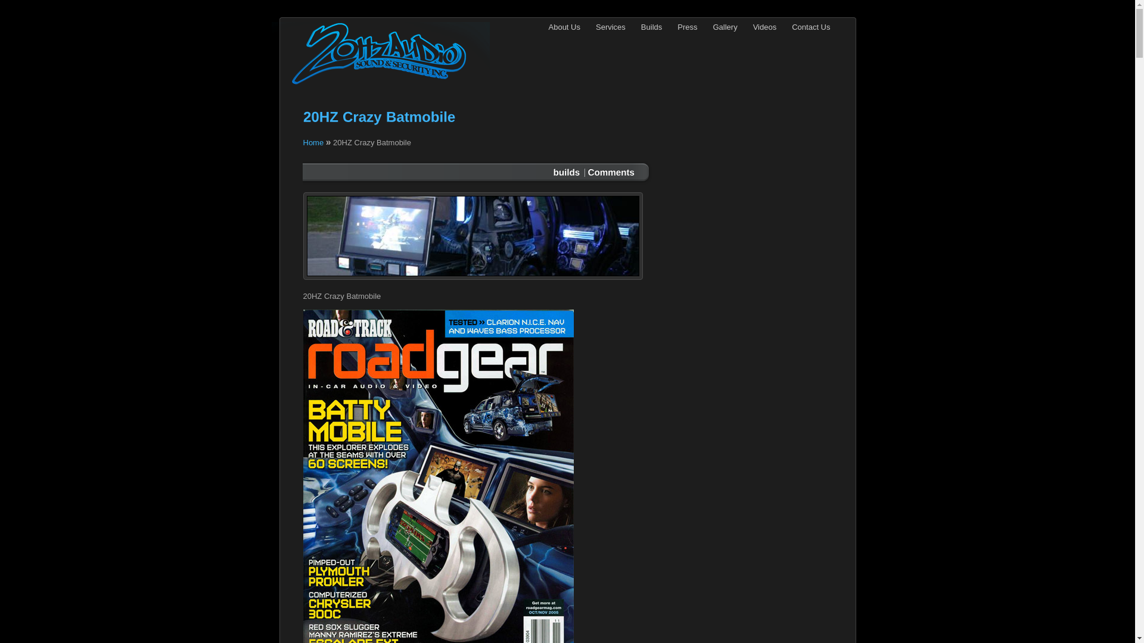  What do you see at coordinates (313, 143) in the screenshot?
I see `Home` at bounding box center [313, 143].